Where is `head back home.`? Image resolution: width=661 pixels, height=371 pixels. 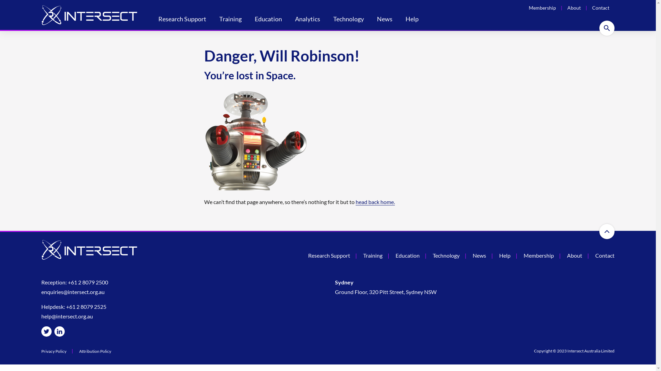 head back home. is located at coordinates (375, 202).